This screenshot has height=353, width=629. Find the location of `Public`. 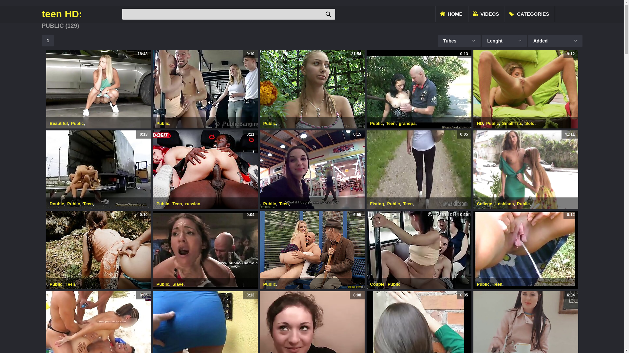

Public is located at coordinates (163, 284).